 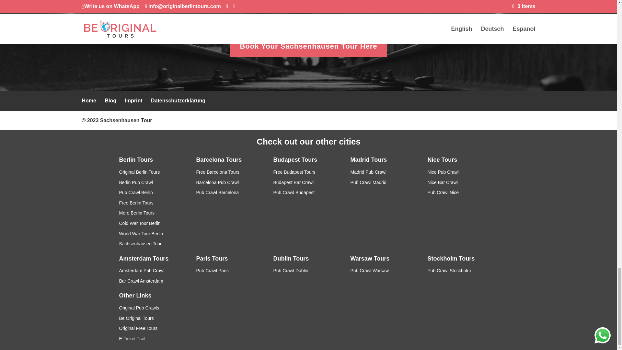 What do you see at coordinates (136, 182) in the screenshot?
I see `Berlin Pub Crawl` at bounding box center [136, 182].